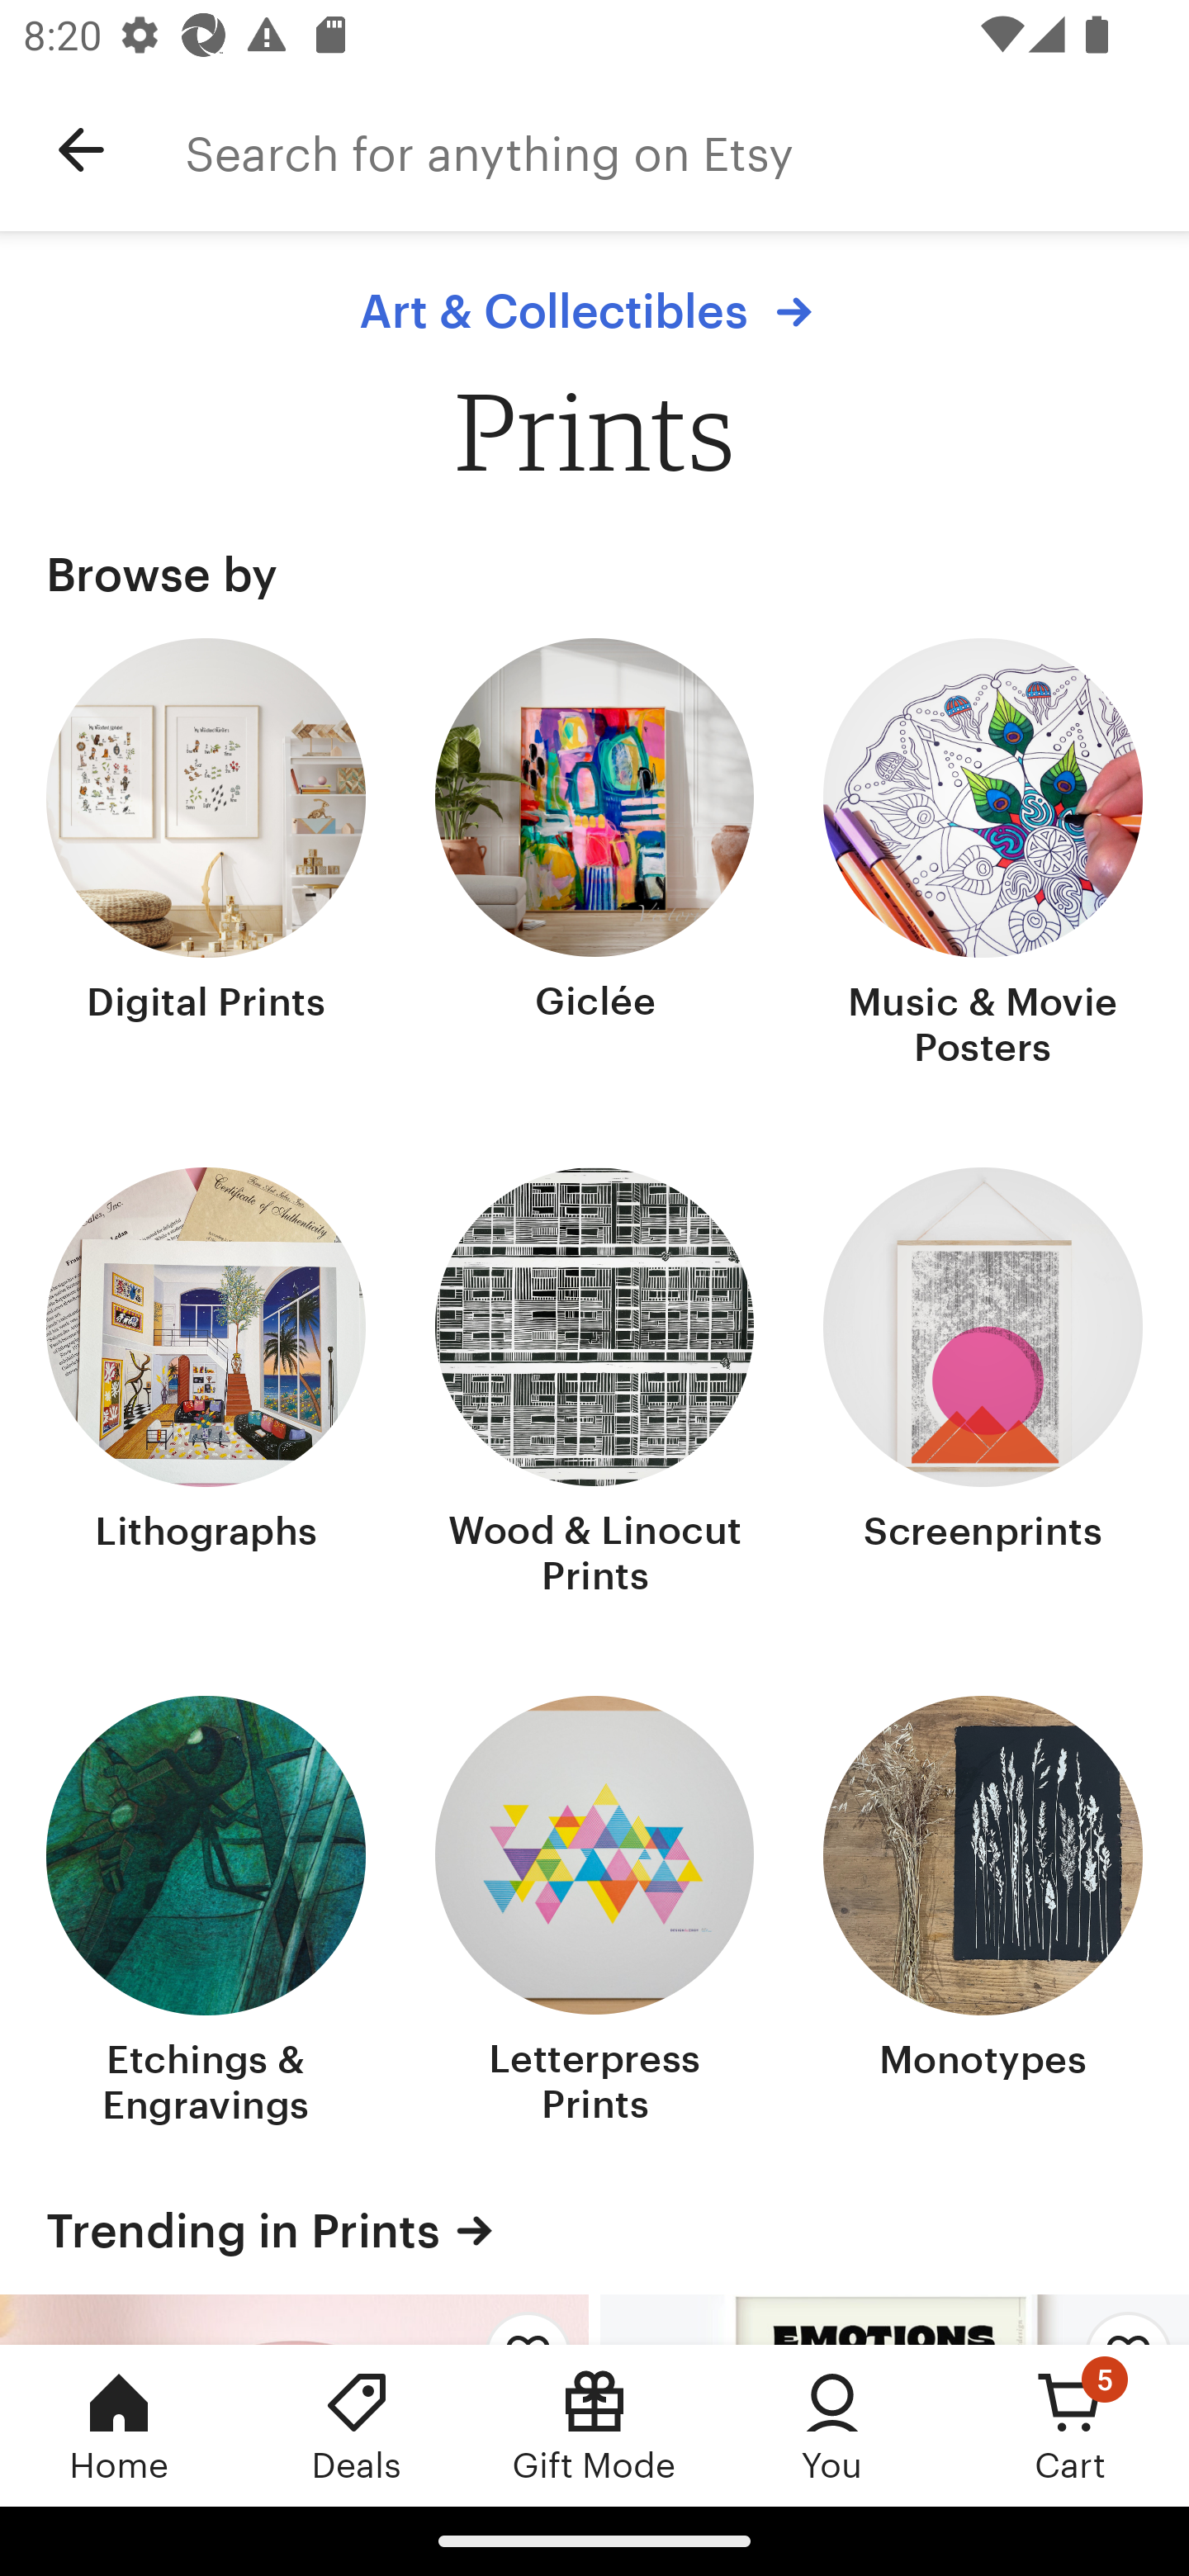 Image resolution: width=1189 pixels, height=2576 pixels. Describe the element at coordinates (983, 1914) in the screenshot. I see `Monotypes` at that location.